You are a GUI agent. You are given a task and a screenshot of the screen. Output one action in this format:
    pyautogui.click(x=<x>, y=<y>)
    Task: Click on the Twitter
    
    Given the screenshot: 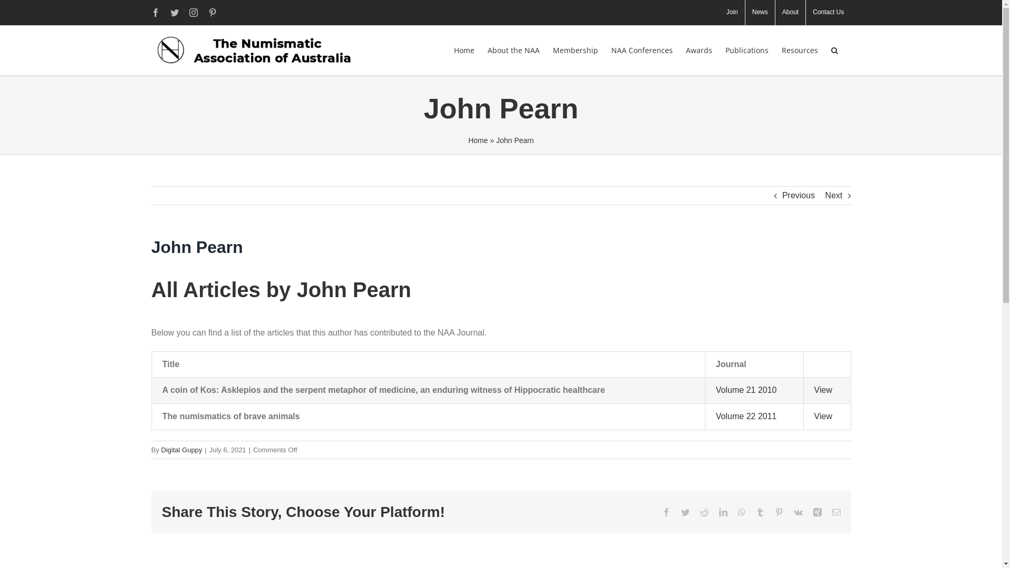 What is the action you would take?
    pyautogui.click(x=685, y=512)
    